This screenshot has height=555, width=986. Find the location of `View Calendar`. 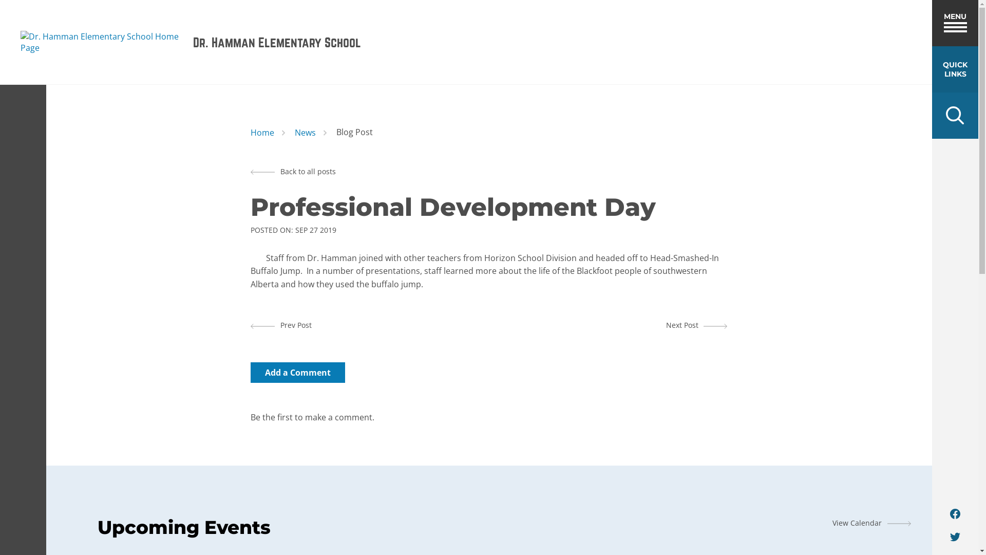

View Calendar is located at coordinates (872, 523).